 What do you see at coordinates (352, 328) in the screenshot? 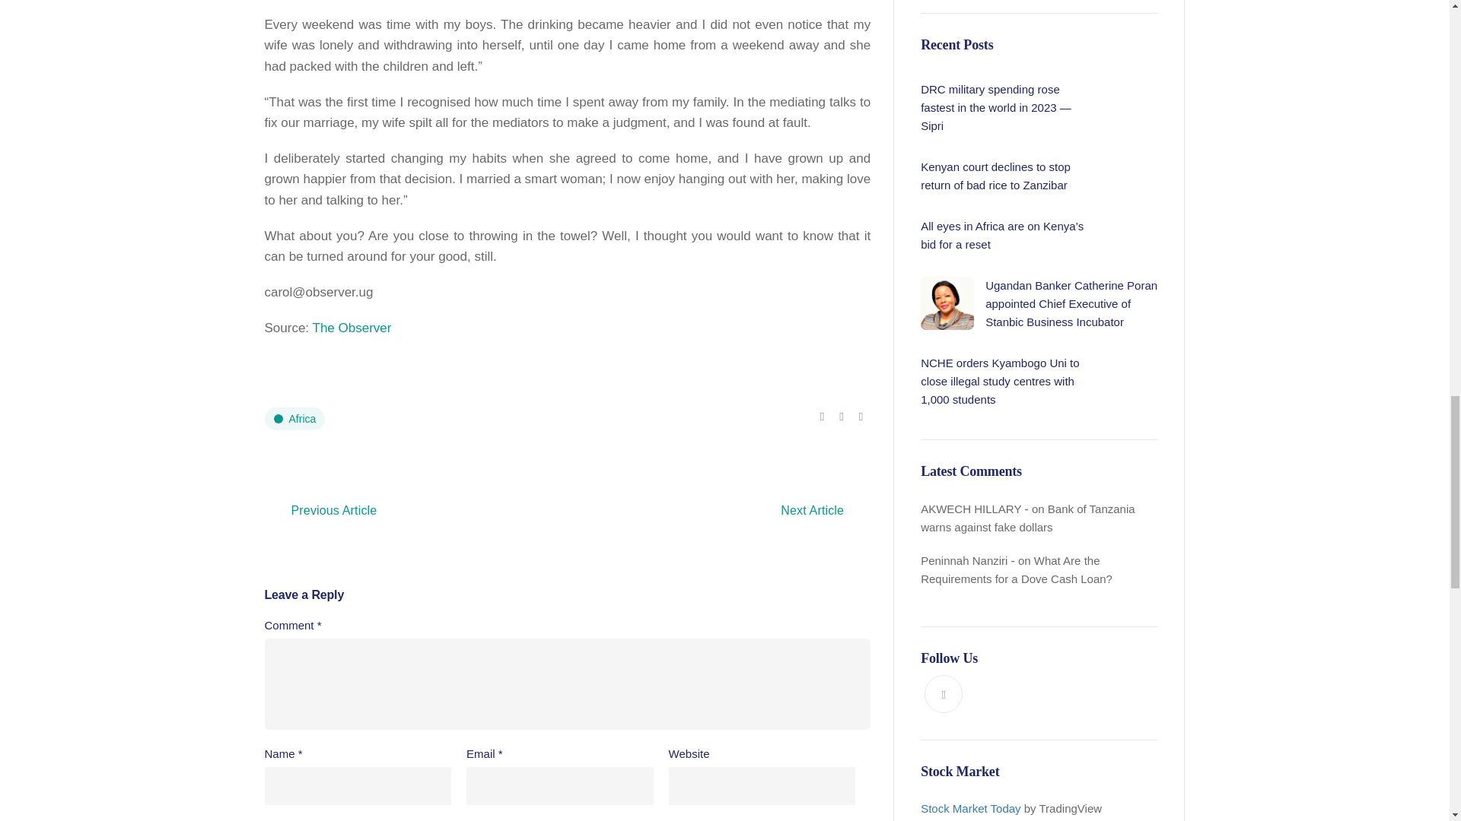
I see `The Observer` at bounding box center [352, 328].